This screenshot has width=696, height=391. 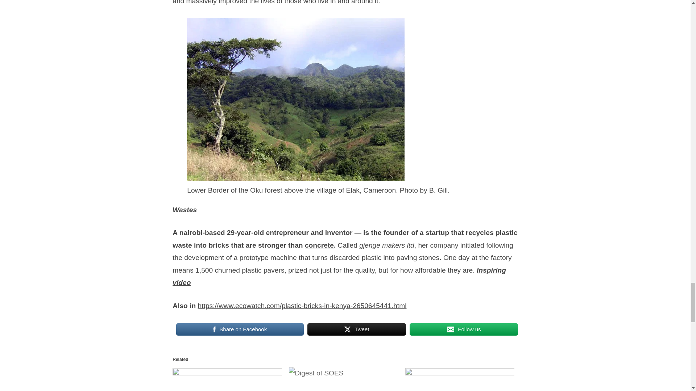 I want to click on Follow us, so click(x=464, y=329).